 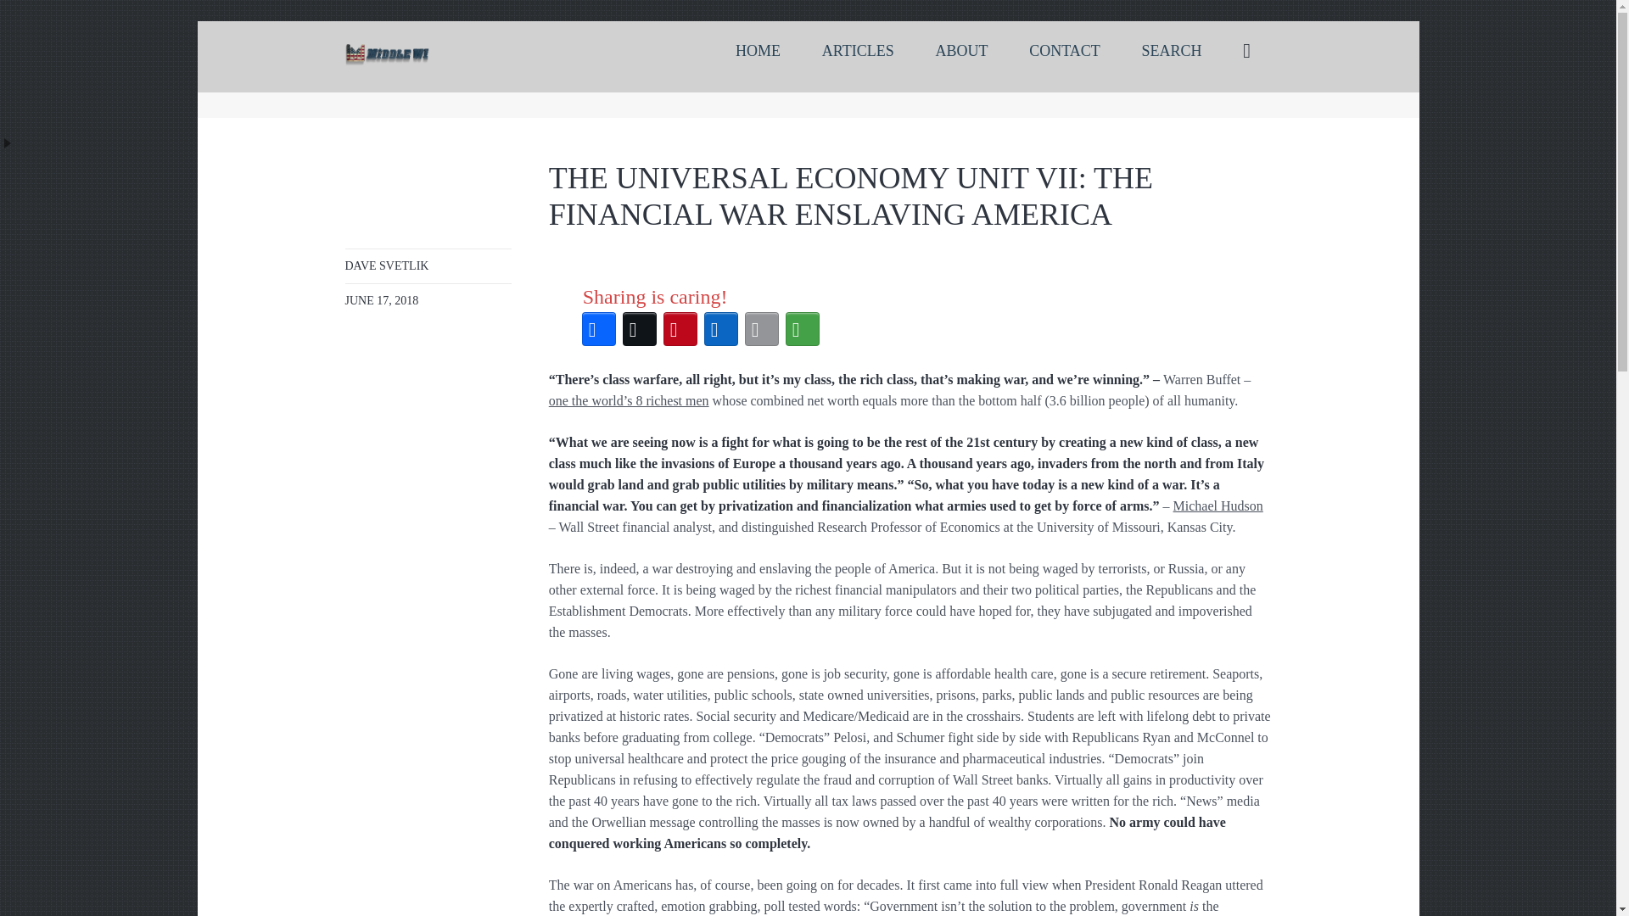 What do you see at coordinates (385, 265) in the screenshot?
I see `Posts by Dave Svetlik` at bounding box center [385, 265].